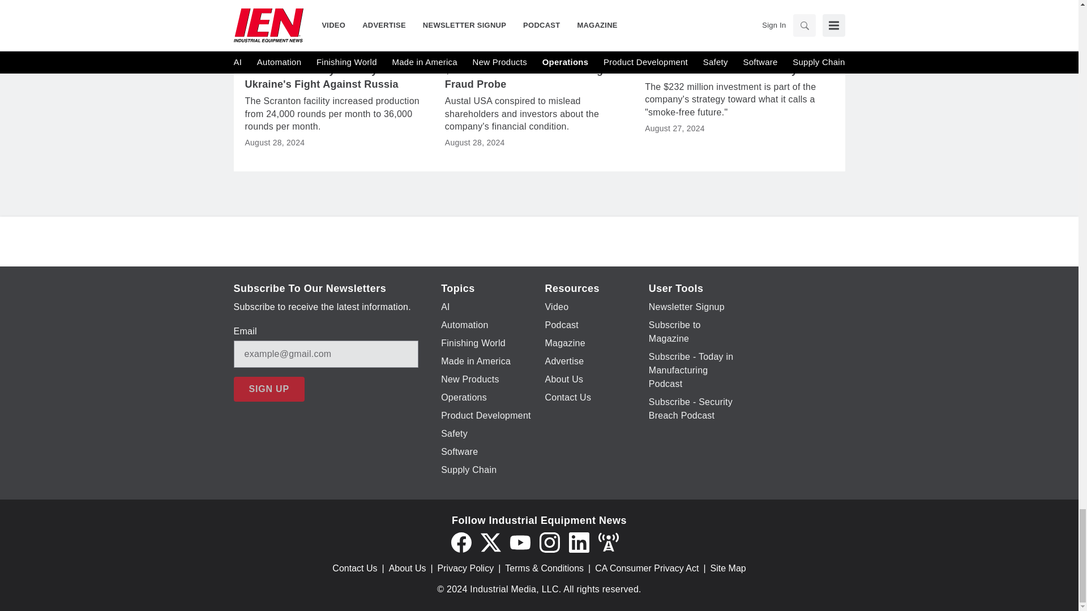  Describe the element at coordinates (579, 542) in the screenshot. I see `LinkedIn icon` at that location.